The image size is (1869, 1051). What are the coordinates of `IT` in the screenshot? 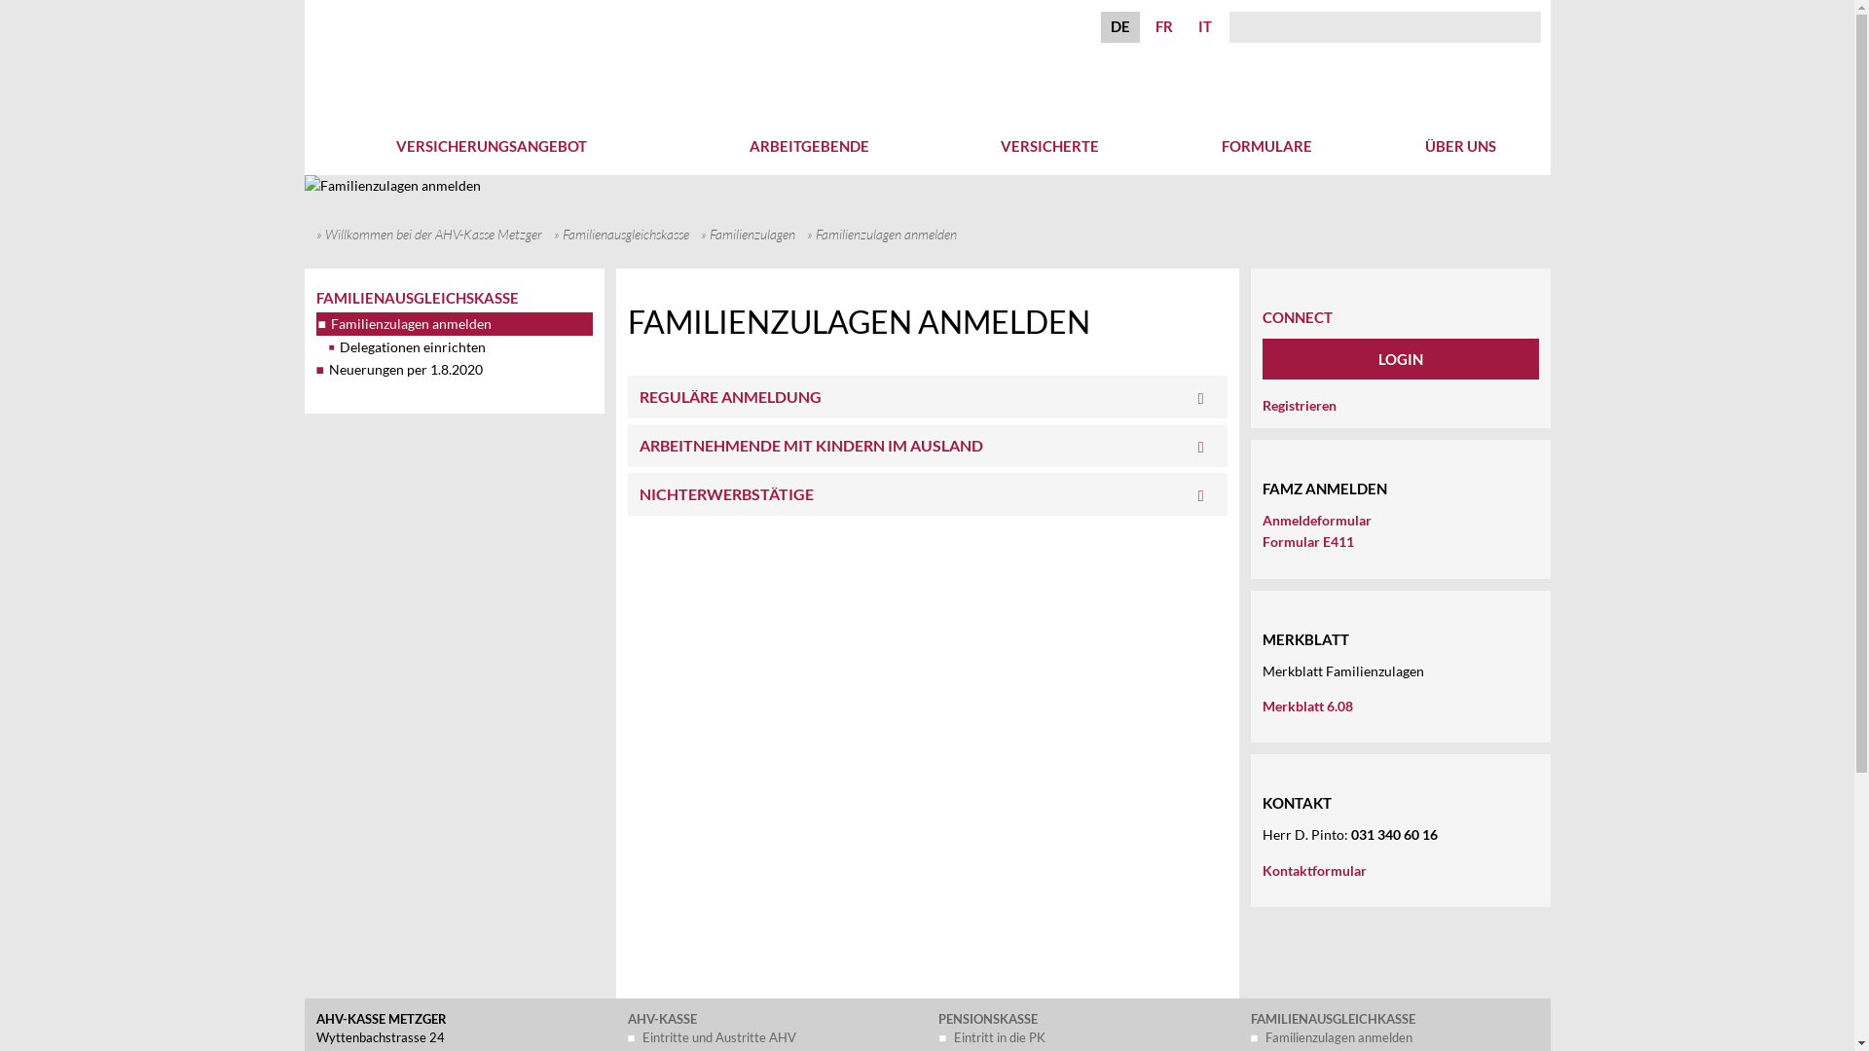 It's located at (1205, 26).